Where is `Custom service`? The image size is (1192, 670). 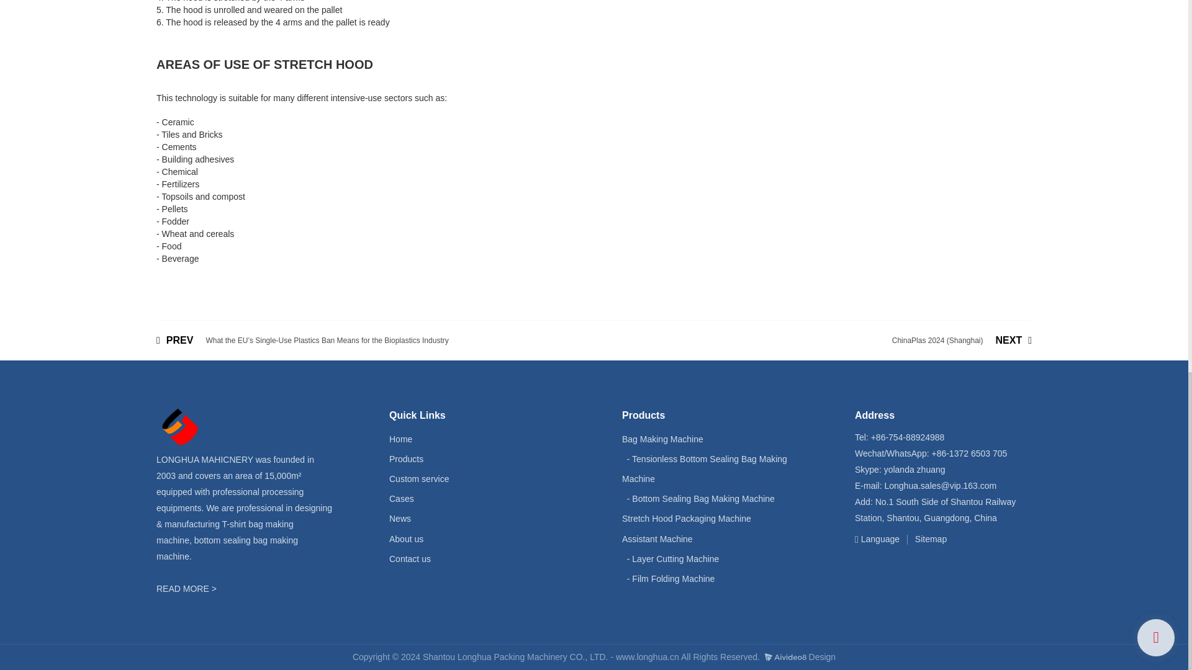 Custom service is located at coordinates (419, 478).